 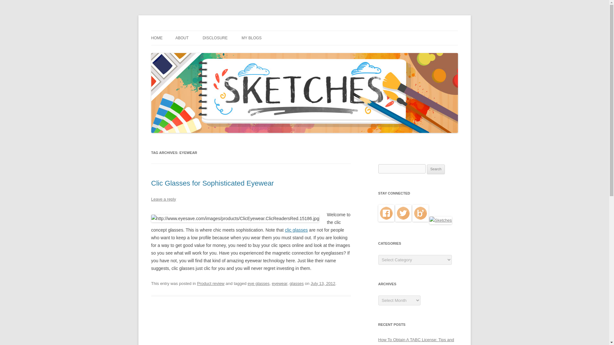 What do you see at coordinates (251, 38) in the screenshot?
I see `MY BLOGS` at bounding box center [251, 38].